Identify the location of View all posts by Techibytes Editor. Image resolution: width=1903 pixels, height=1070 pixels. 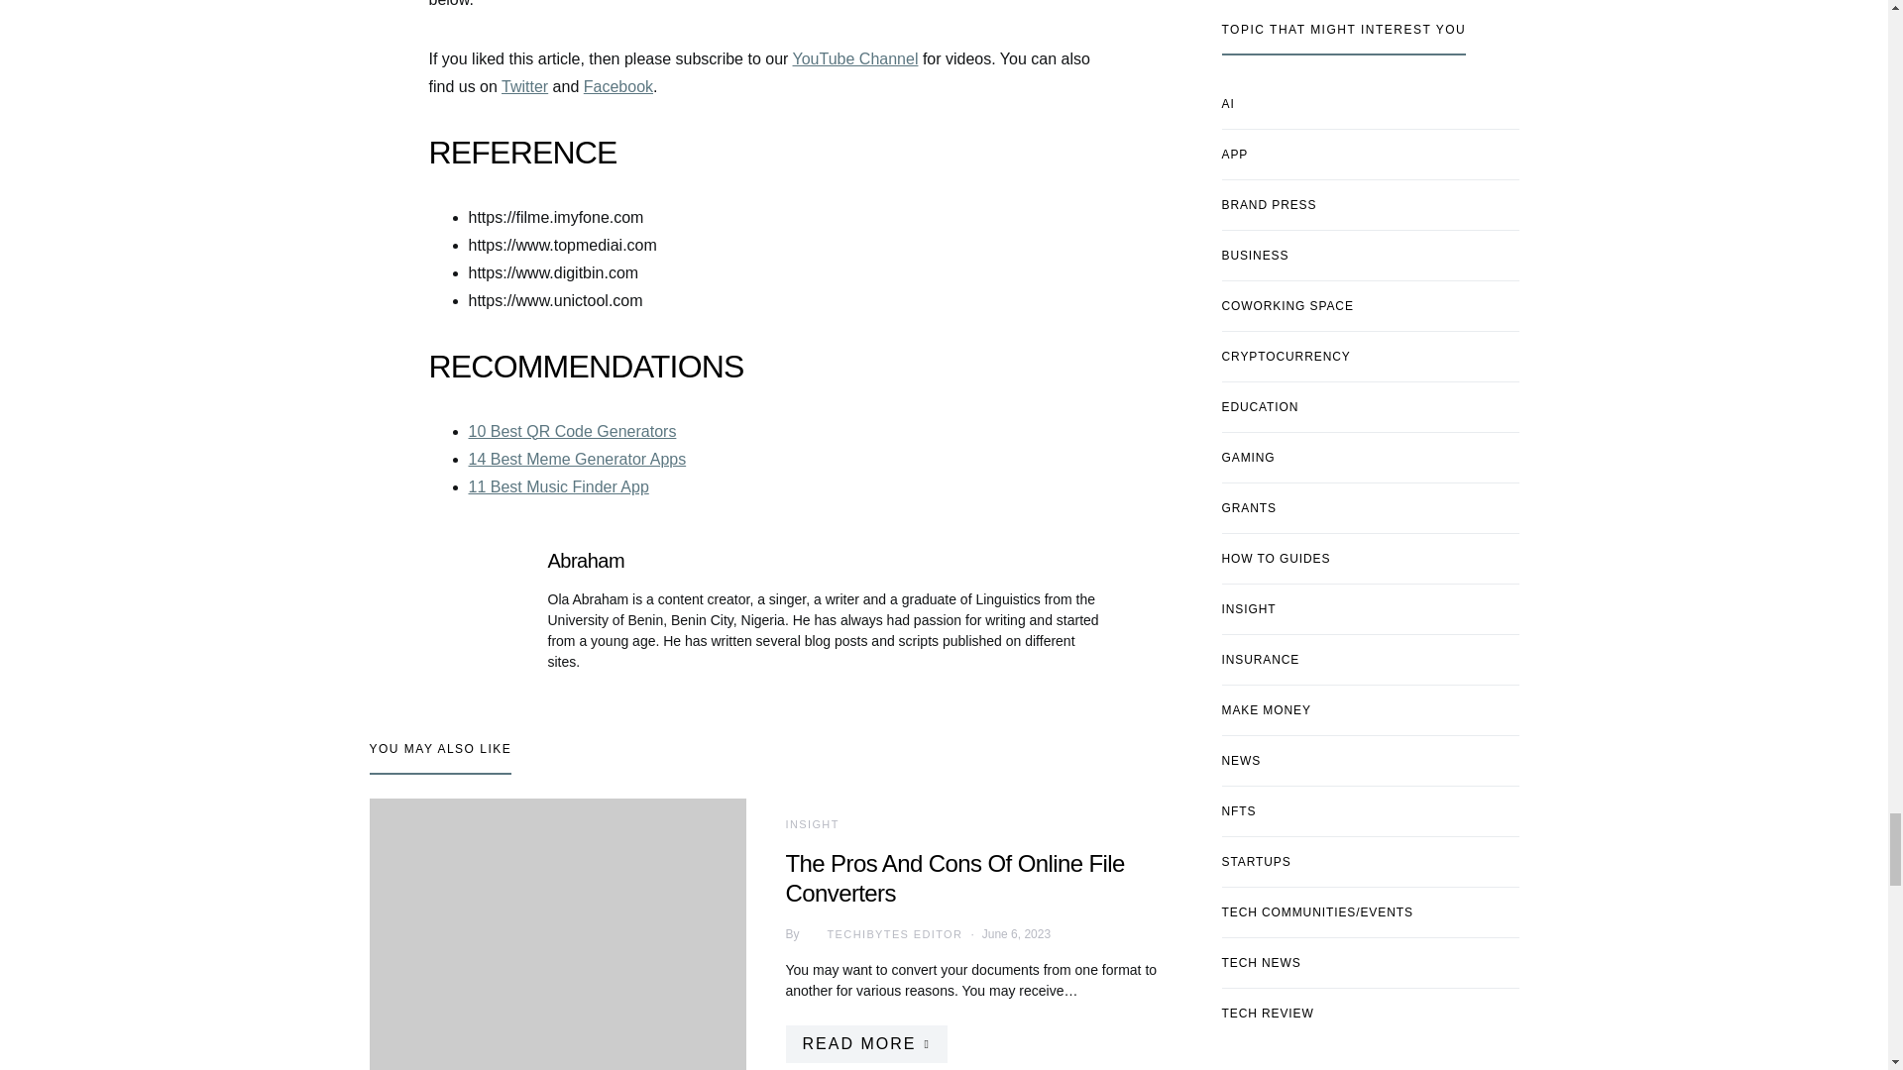
(880, 933).